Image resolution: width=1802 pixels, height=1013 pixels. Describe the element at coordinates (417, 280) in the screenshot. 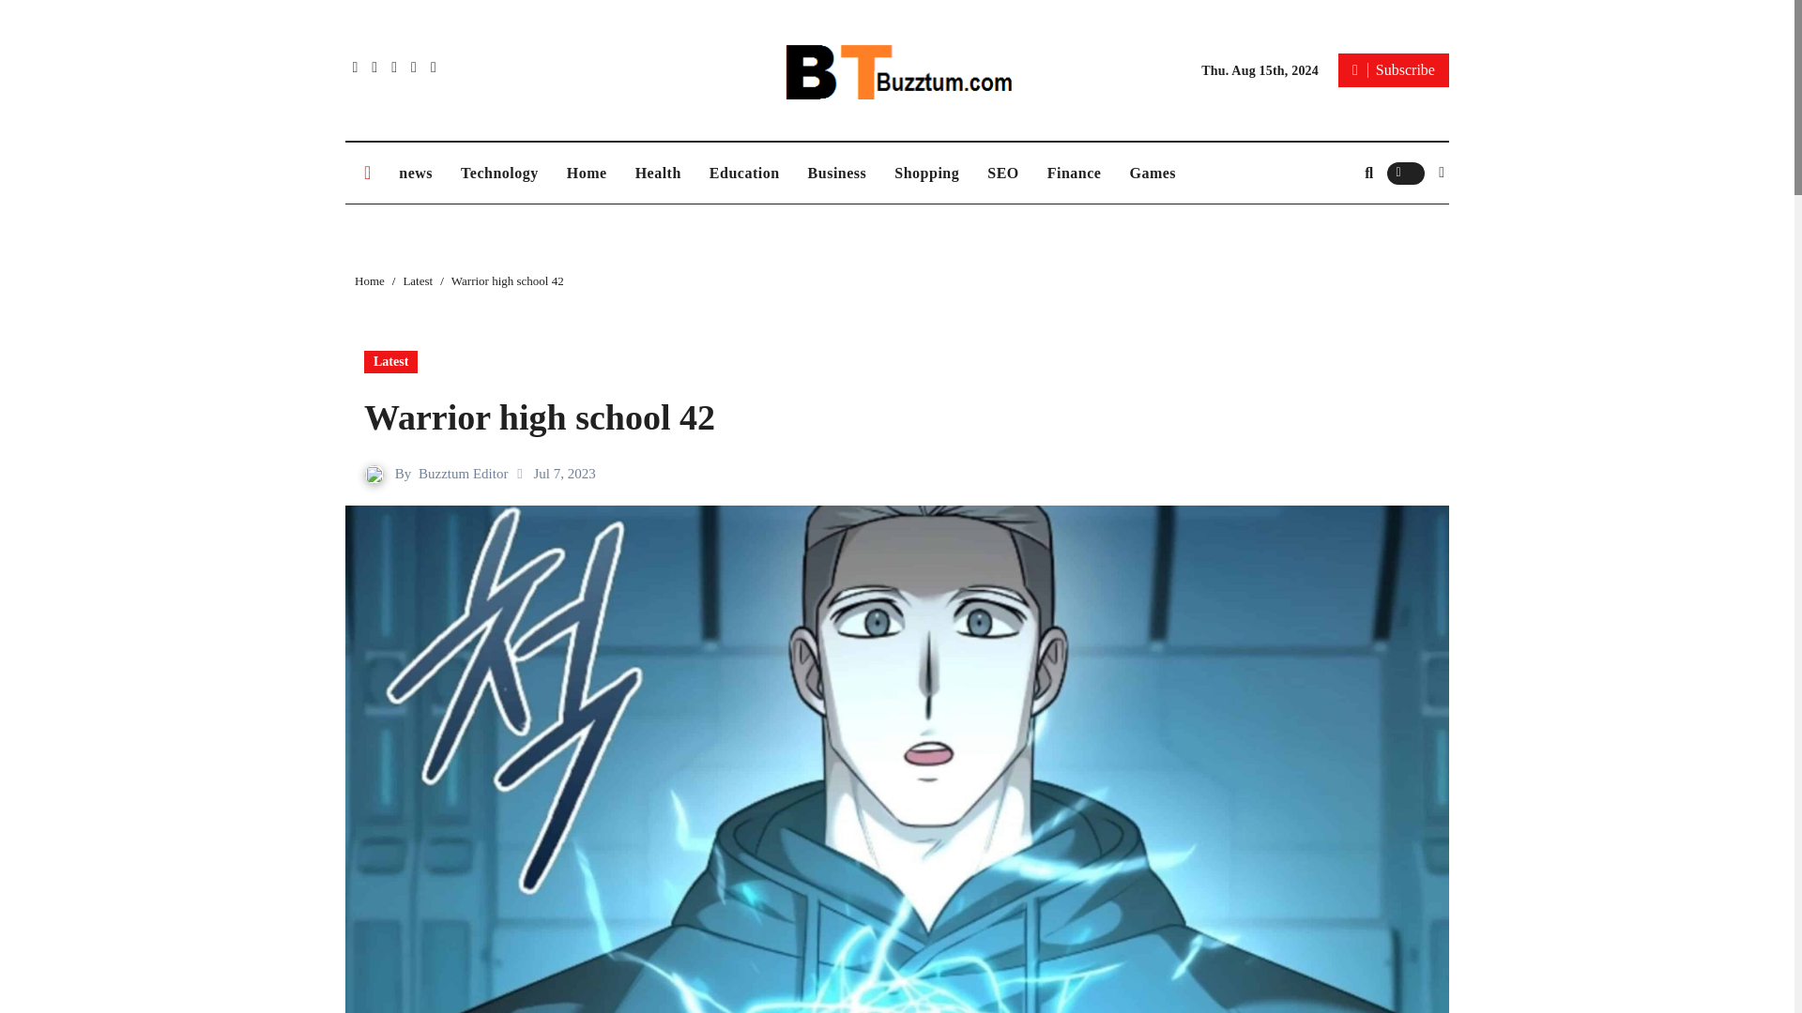

I see `Latest` at that location.